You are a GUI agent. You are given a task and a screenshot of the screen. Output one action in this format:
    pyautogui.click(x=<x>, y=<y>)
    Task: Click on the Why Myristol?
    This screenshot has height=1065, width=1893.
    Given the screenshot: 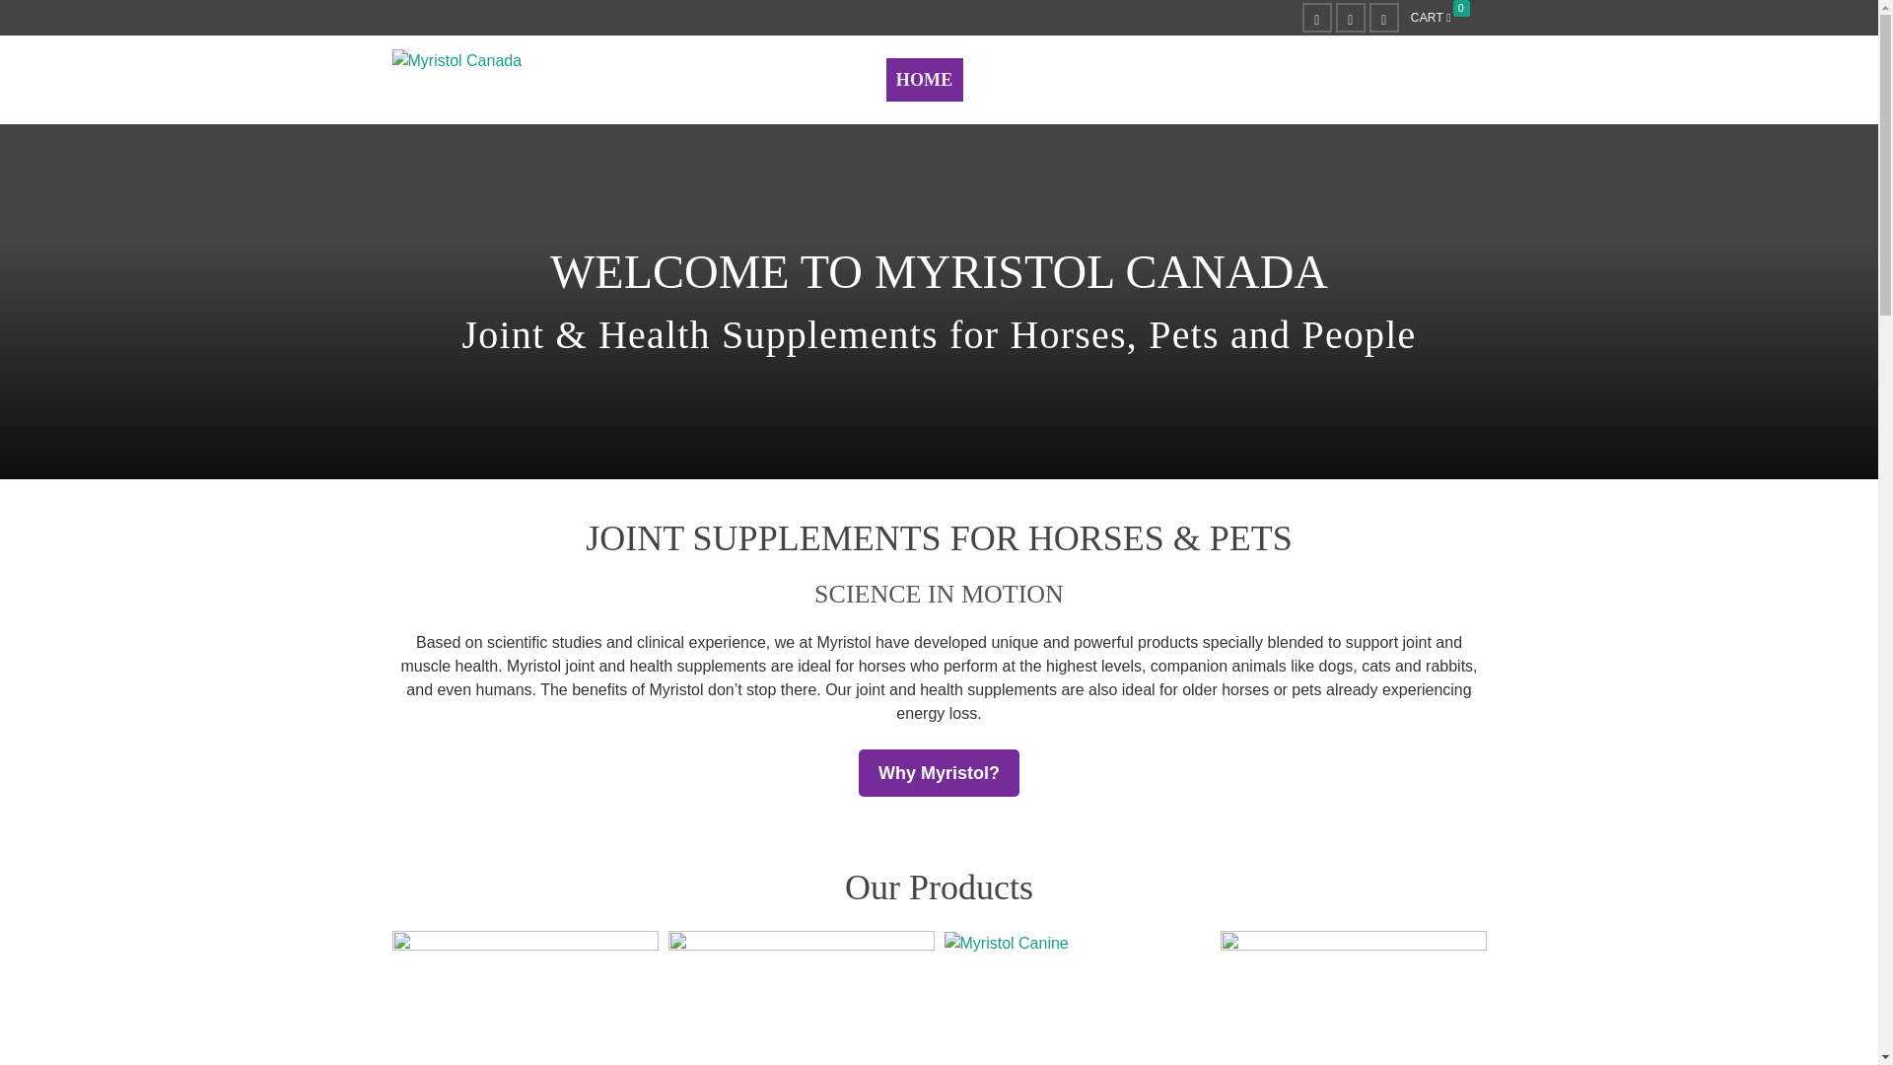 What is the action you would take?
    pyautogui.click(x=939, y=773)
    